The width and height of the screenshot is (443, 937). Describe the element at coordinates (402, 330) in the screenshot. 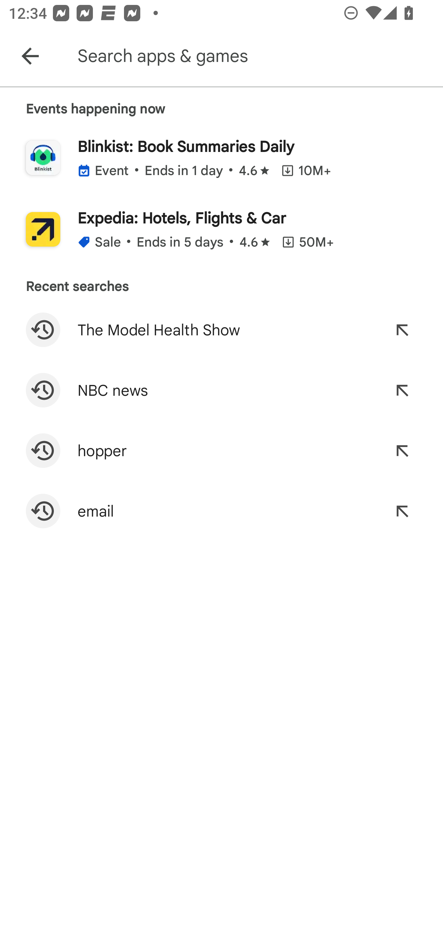

I see `Refine search to "The Model Health Show"` at that location.